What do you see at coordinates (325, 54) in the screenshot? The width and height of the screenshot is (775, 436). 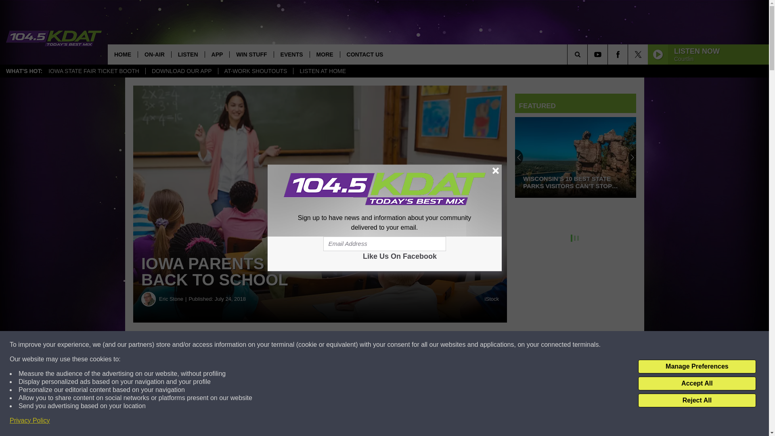 I see `MORE` at bounding box center [325, 54].